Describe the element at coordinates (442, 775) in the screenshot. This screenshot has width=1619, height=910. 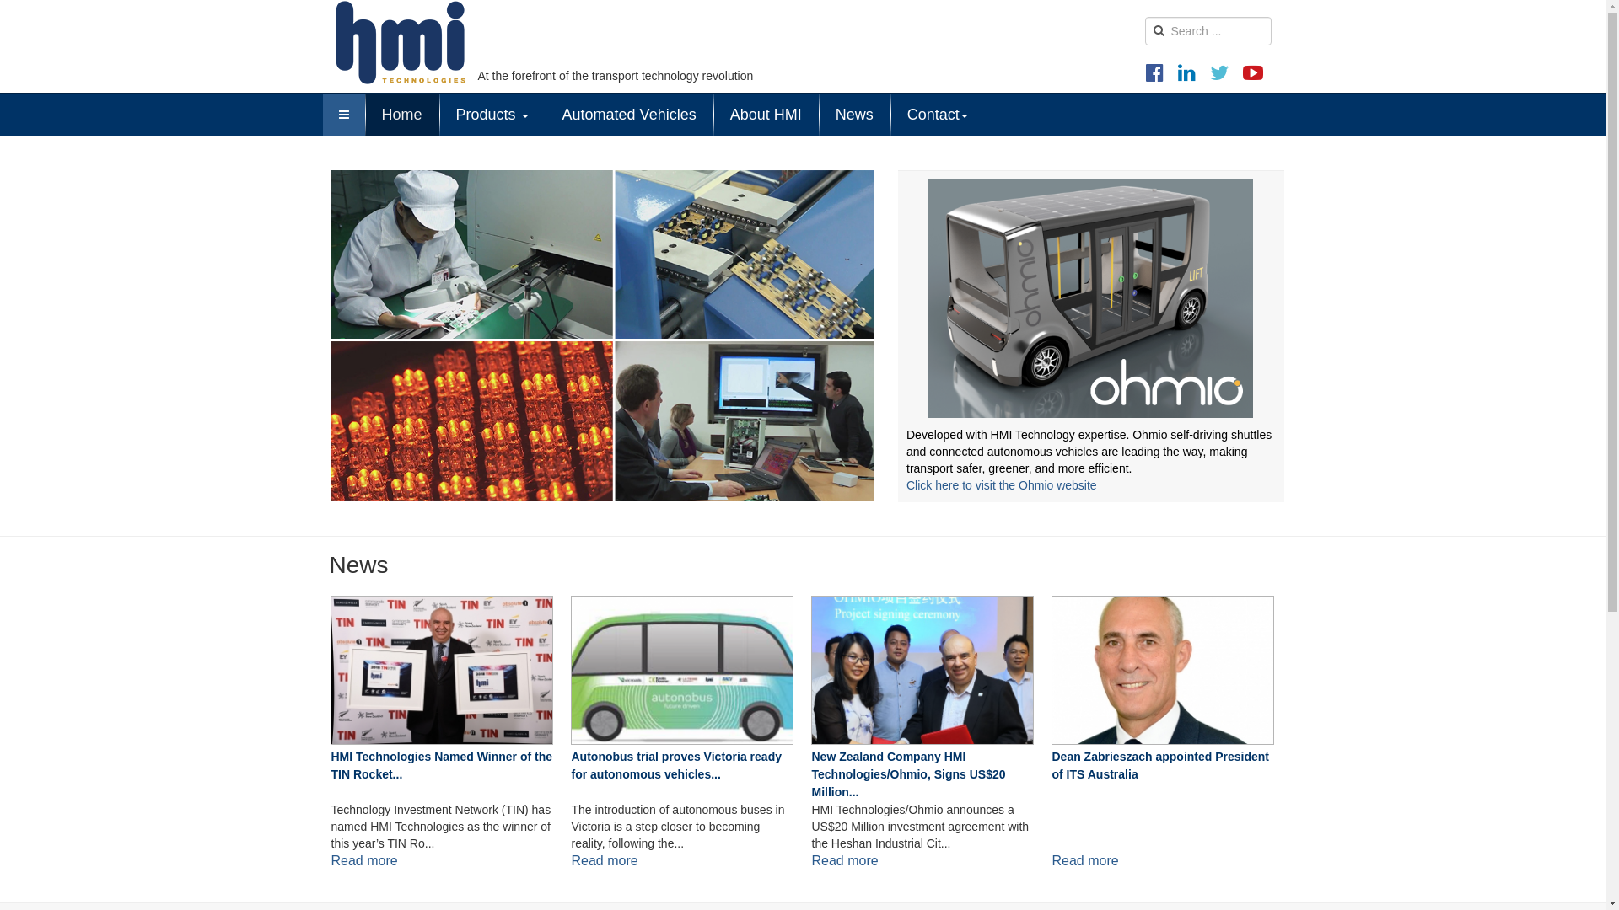
I see `HMI Technologies Named Winner of the TIN Rocket...` at that location.